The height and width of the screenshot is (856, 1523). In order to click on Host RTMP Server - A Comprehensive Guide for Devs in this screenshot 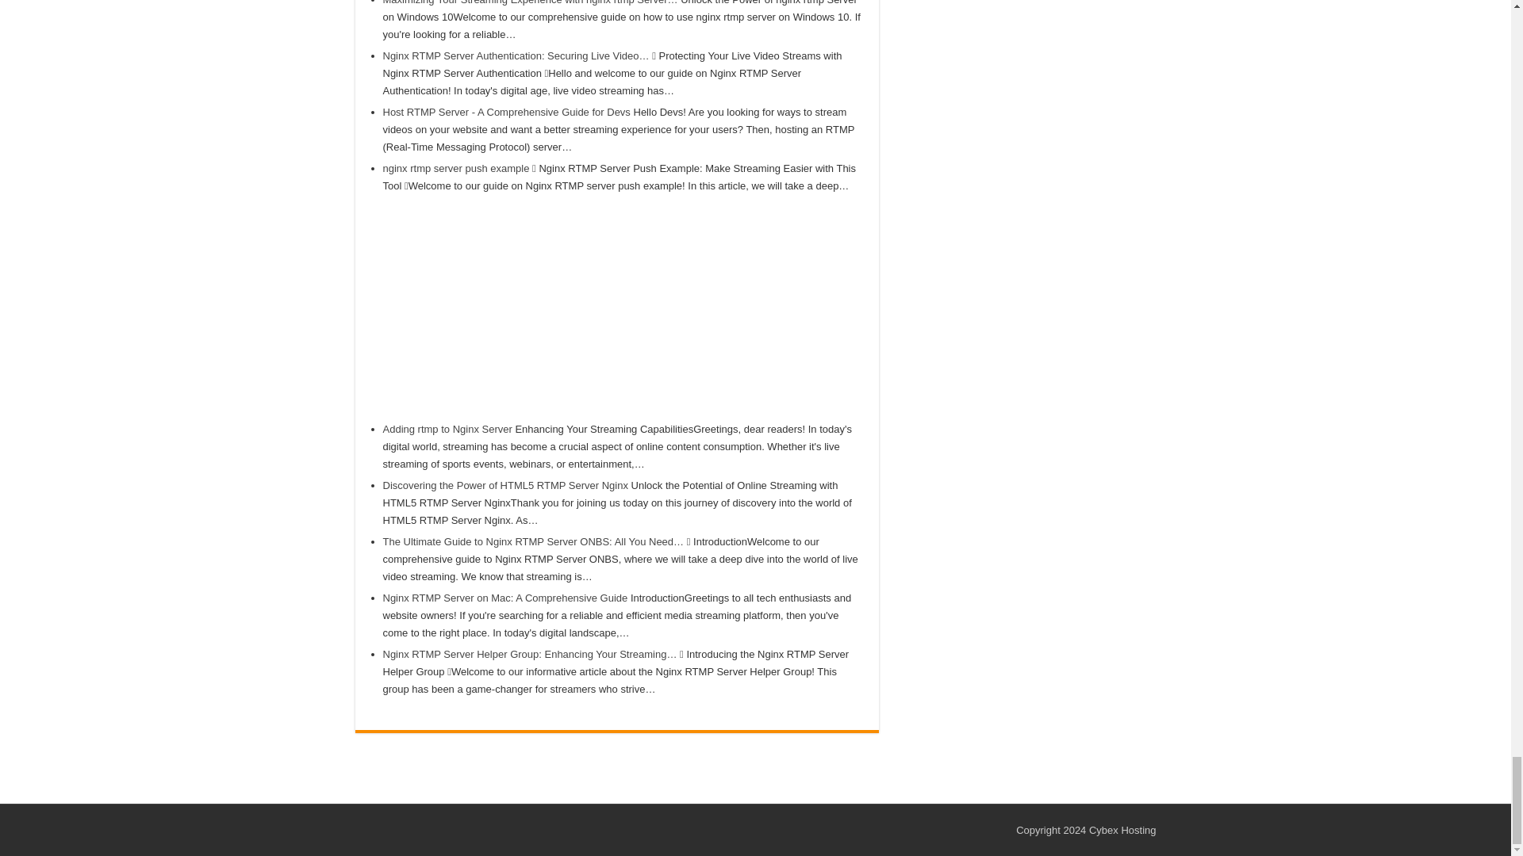, I will do `click(506, 112)`.